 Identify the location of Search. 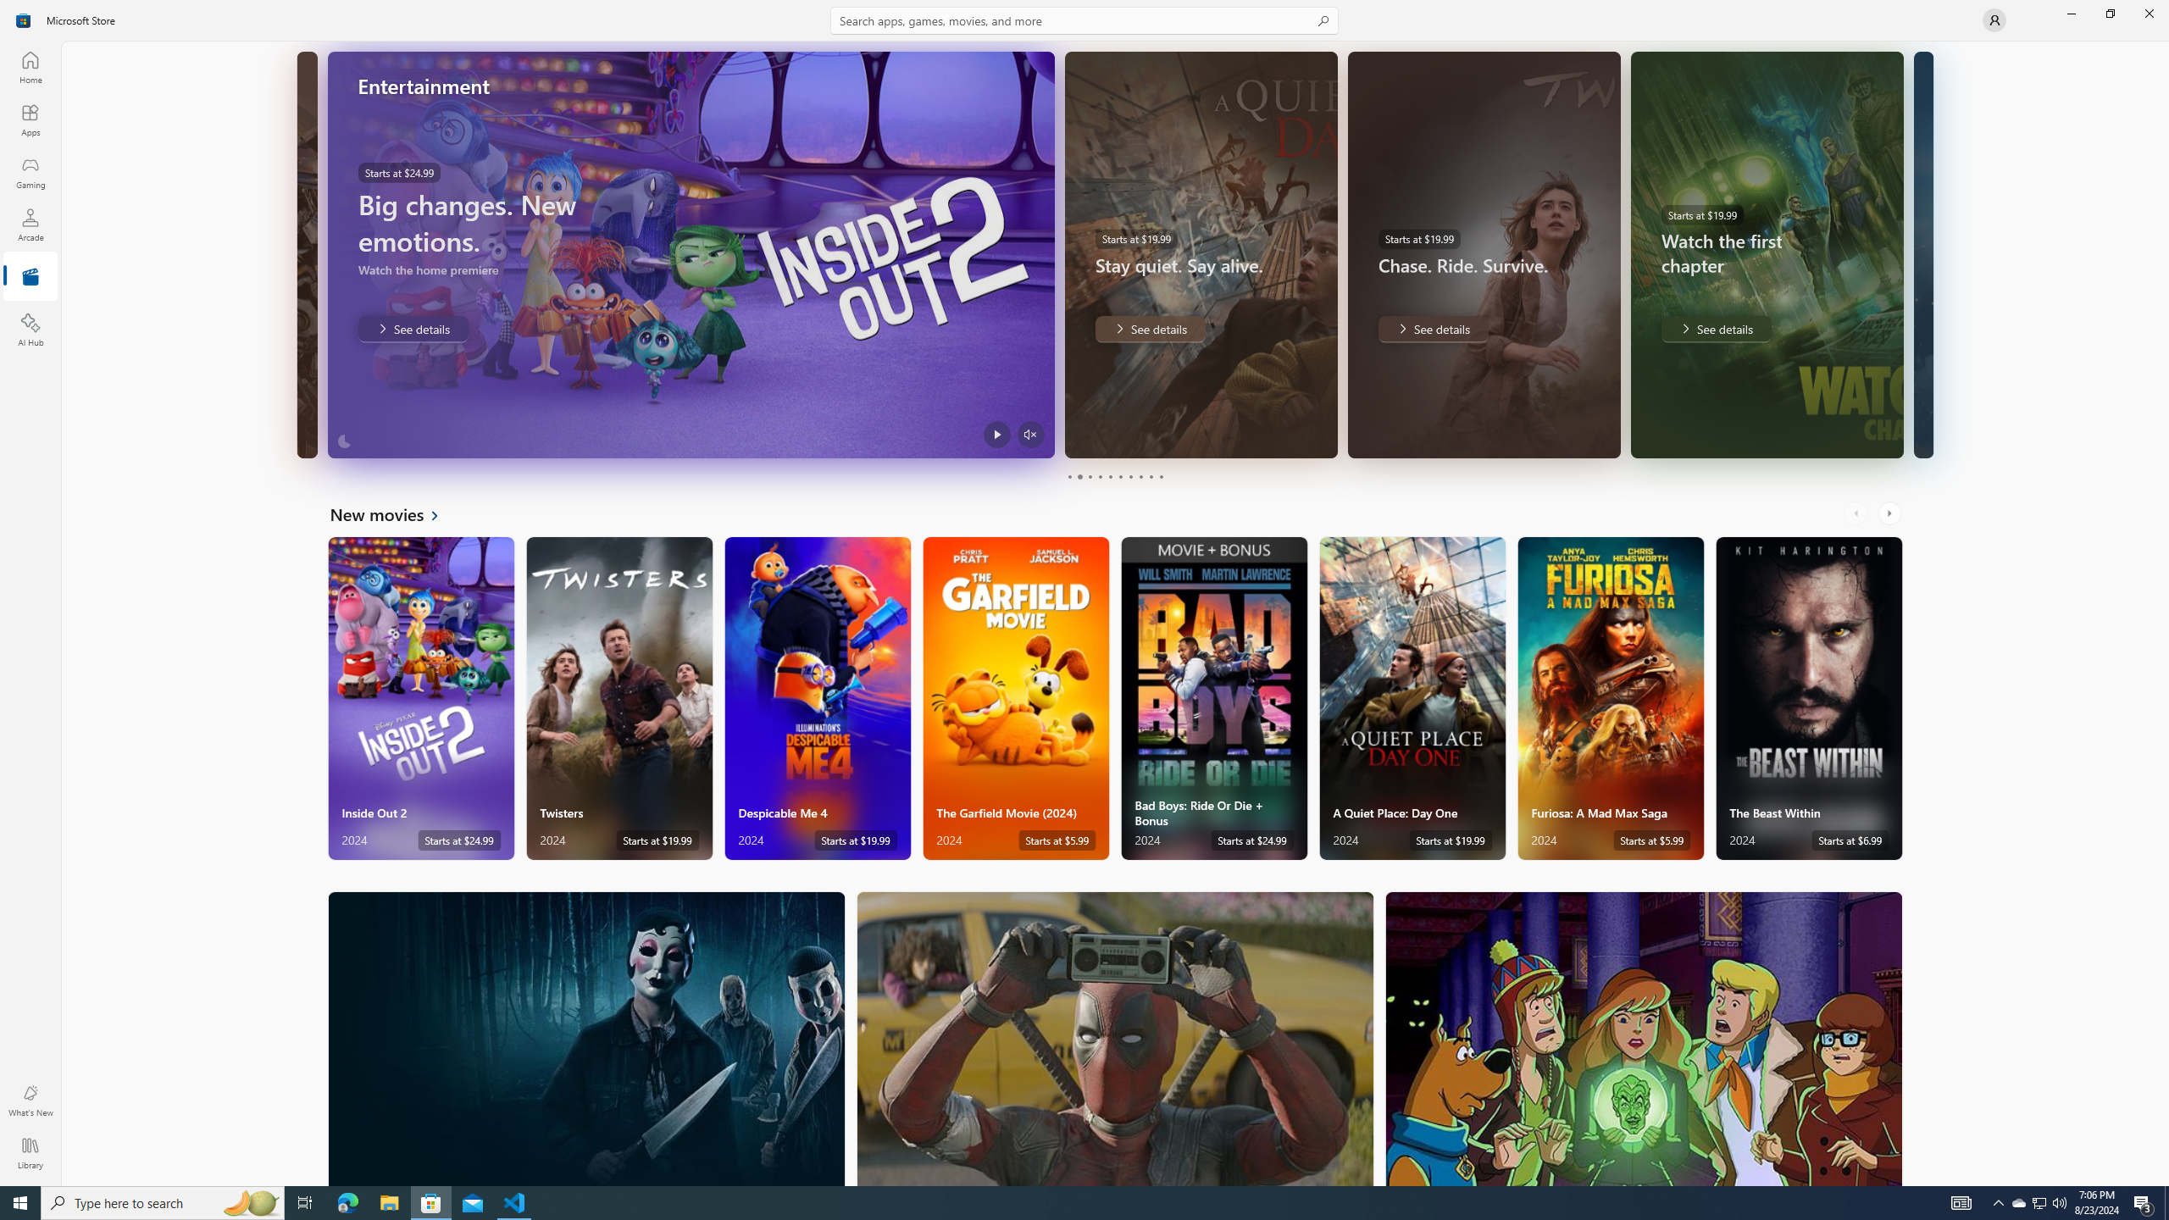
(1084, 20).